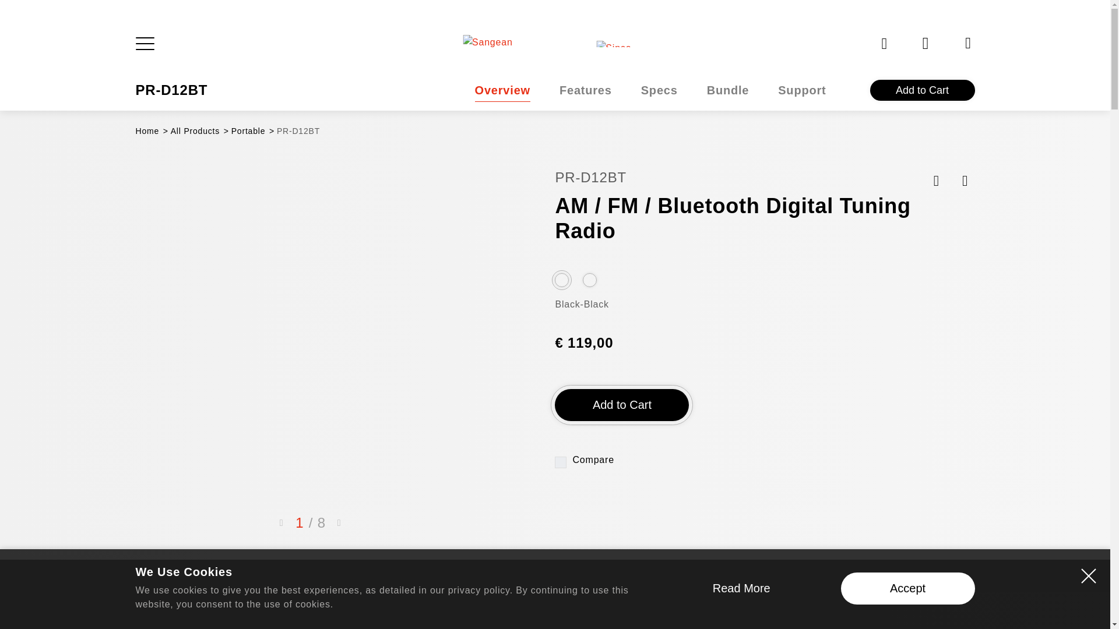 This screenshot has height=629, width=1119. Describe the element at coordinates (650, 90) in the screenshot. I see `Add Wish List` at that location.